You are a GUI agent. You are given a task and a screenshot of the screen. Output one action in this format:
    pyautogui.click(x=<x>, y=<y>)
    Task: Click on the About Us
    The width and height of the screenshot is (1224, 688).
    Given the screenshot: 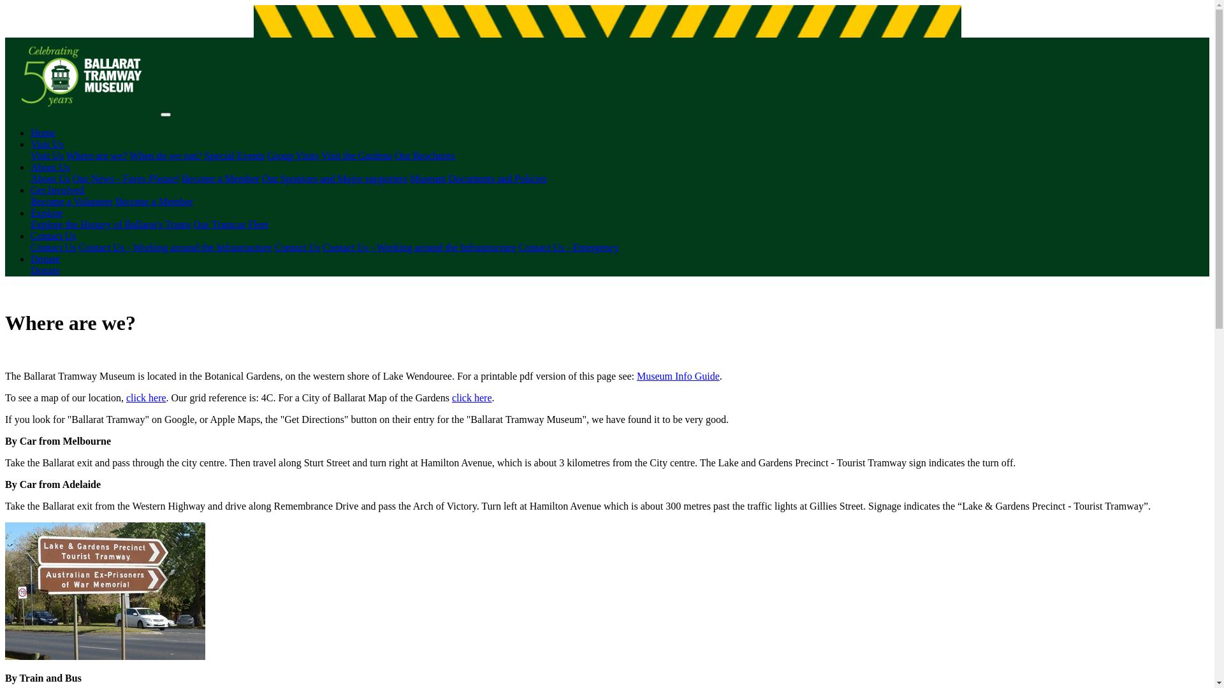 What is the action you would take?
    pyautogui.click(x=50, y=167)
    